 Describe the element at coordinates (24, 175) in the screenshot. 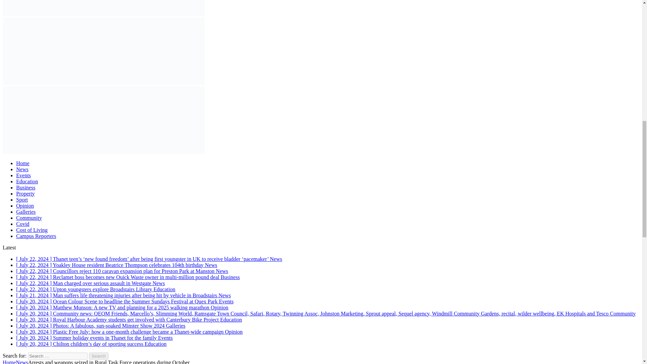

I see `Events` at that location.